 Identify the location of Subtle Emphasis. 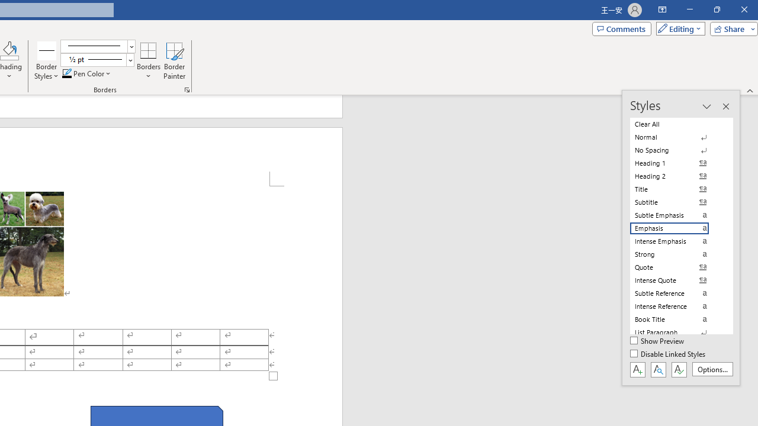
(676, 215).